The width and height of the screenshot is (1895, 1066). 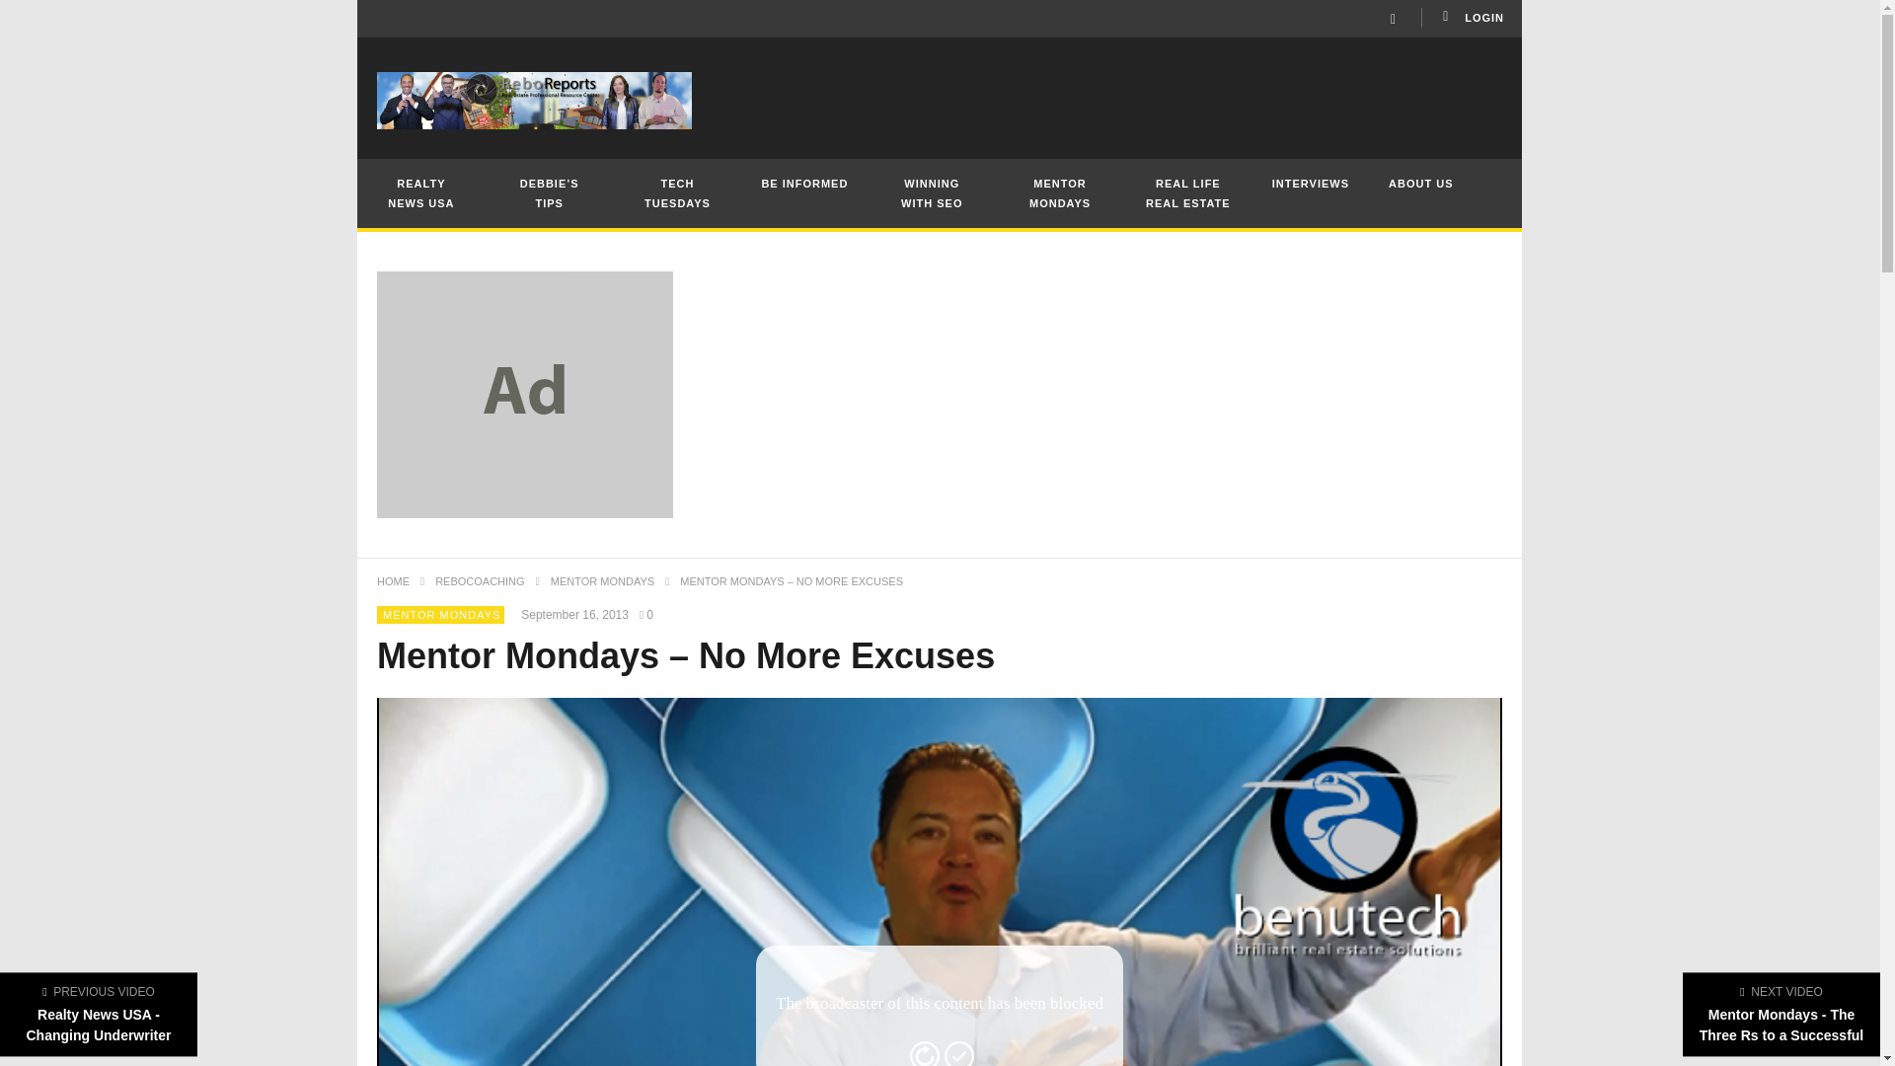 What do you see at coordinates (1060, 193) in the screenshot?
I see `MENTOR MONDAYS` at bounding box center [1060, 193].